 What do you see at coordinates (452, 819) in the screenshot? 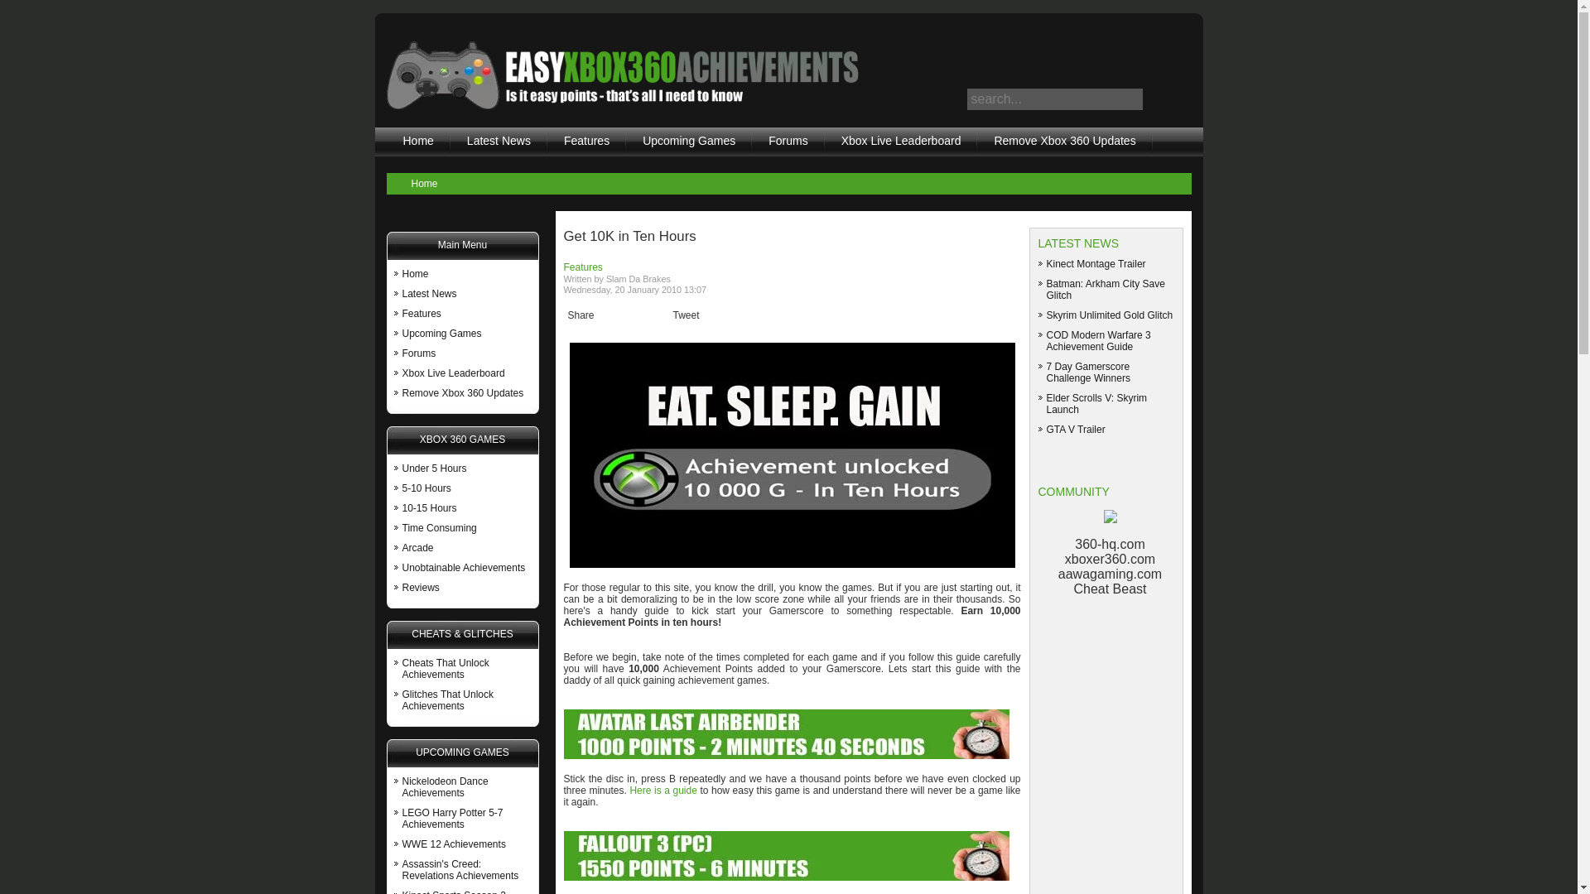
I see `LEGO Harry Potter 5-7 Achievements` at bounding box center [452, 819].